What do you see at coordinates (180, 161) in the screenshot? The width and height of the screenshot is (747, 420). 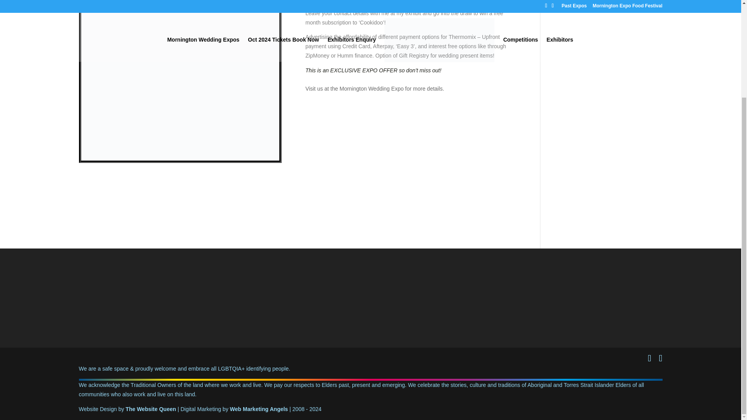 I see `Mixed Up With Aimee - Exclusive Expo Draw` at bounding box center [180, 161].